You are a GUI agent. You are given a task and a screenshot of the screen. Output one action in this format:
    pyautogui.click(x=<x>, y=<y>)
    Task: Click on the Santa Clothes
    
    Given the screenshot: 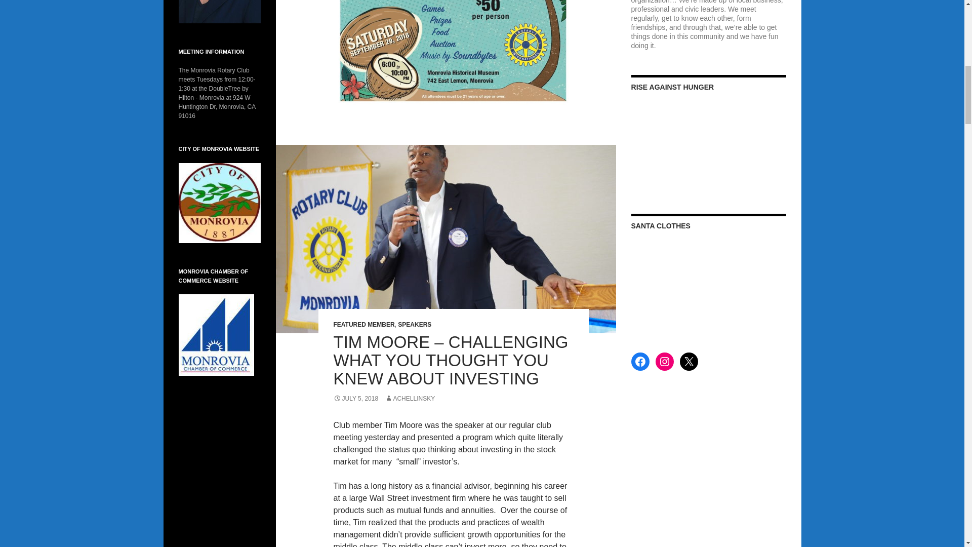 What is the action you would take?
    pyautogui.click(x=709, y=285)
    